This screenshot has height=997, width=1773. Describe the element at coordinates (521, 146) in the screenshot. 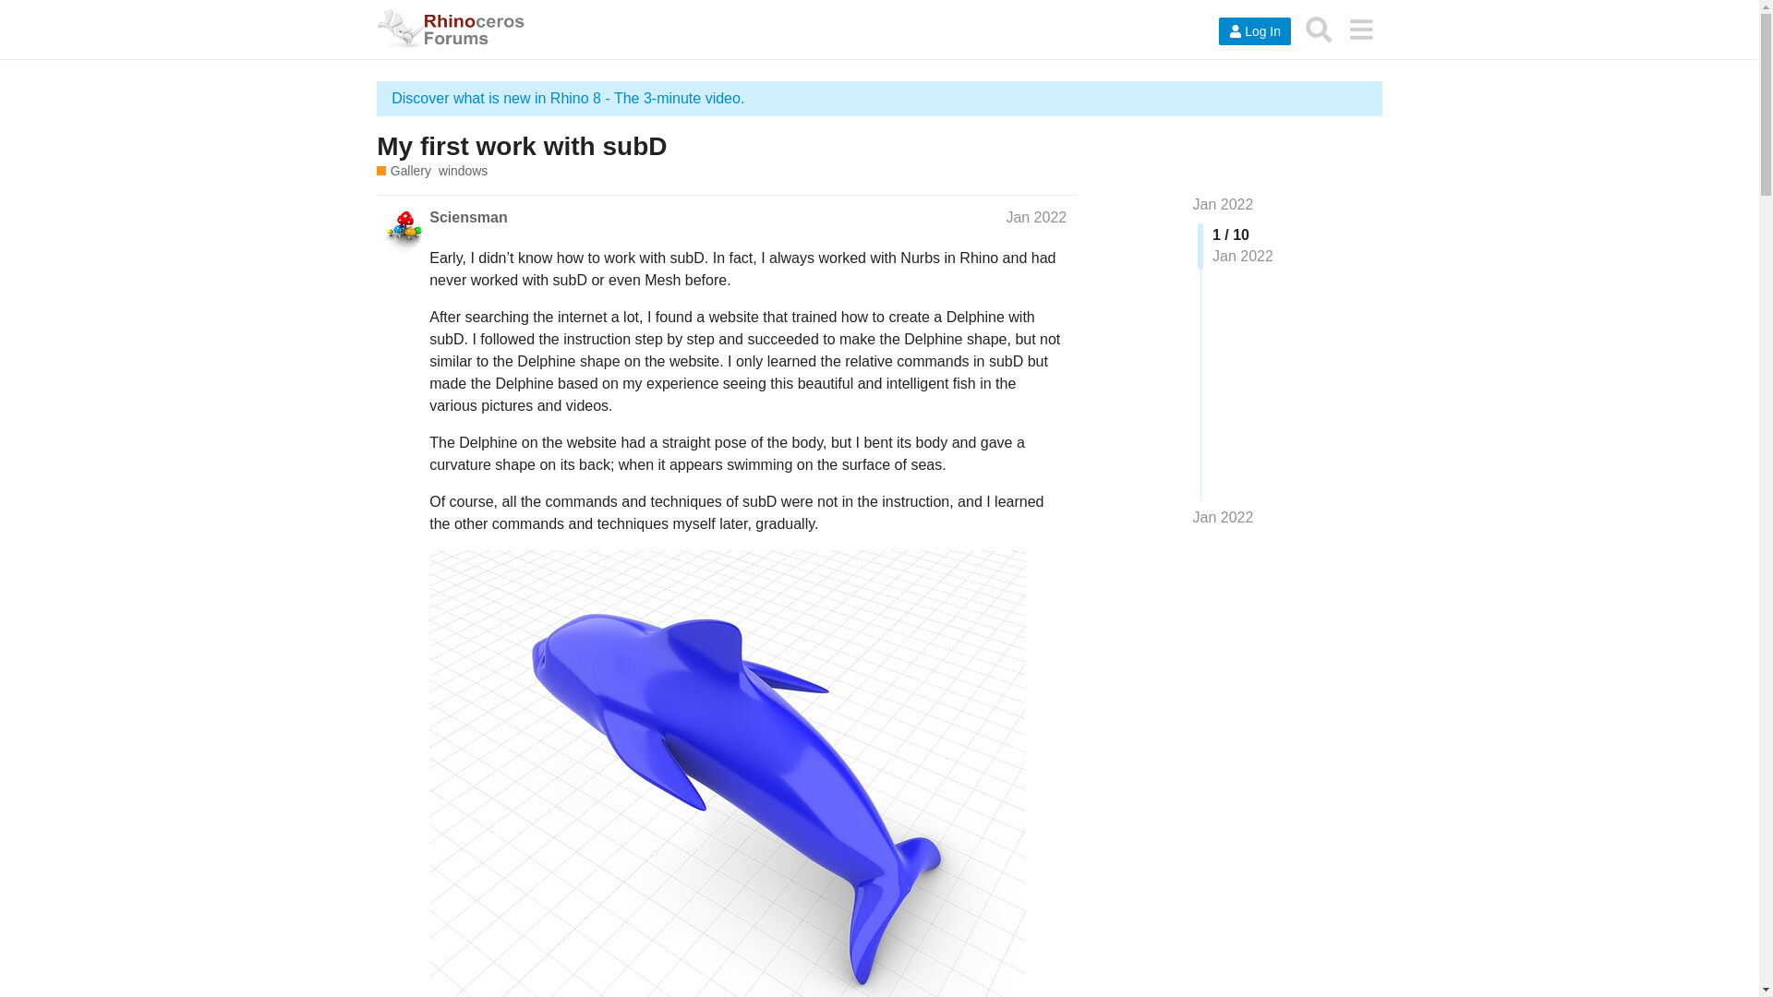

I see `My first work with subD` at that location.